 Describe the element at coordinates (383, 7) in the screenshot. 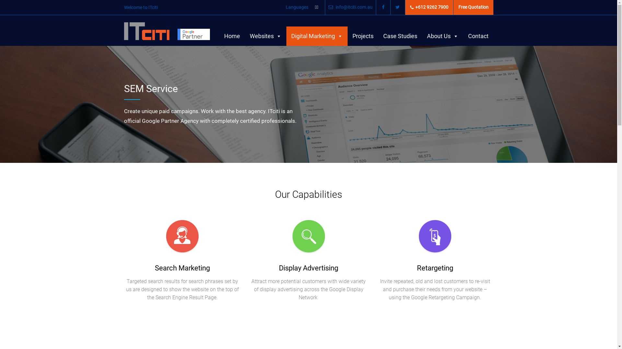

I see `facebook` at that location.